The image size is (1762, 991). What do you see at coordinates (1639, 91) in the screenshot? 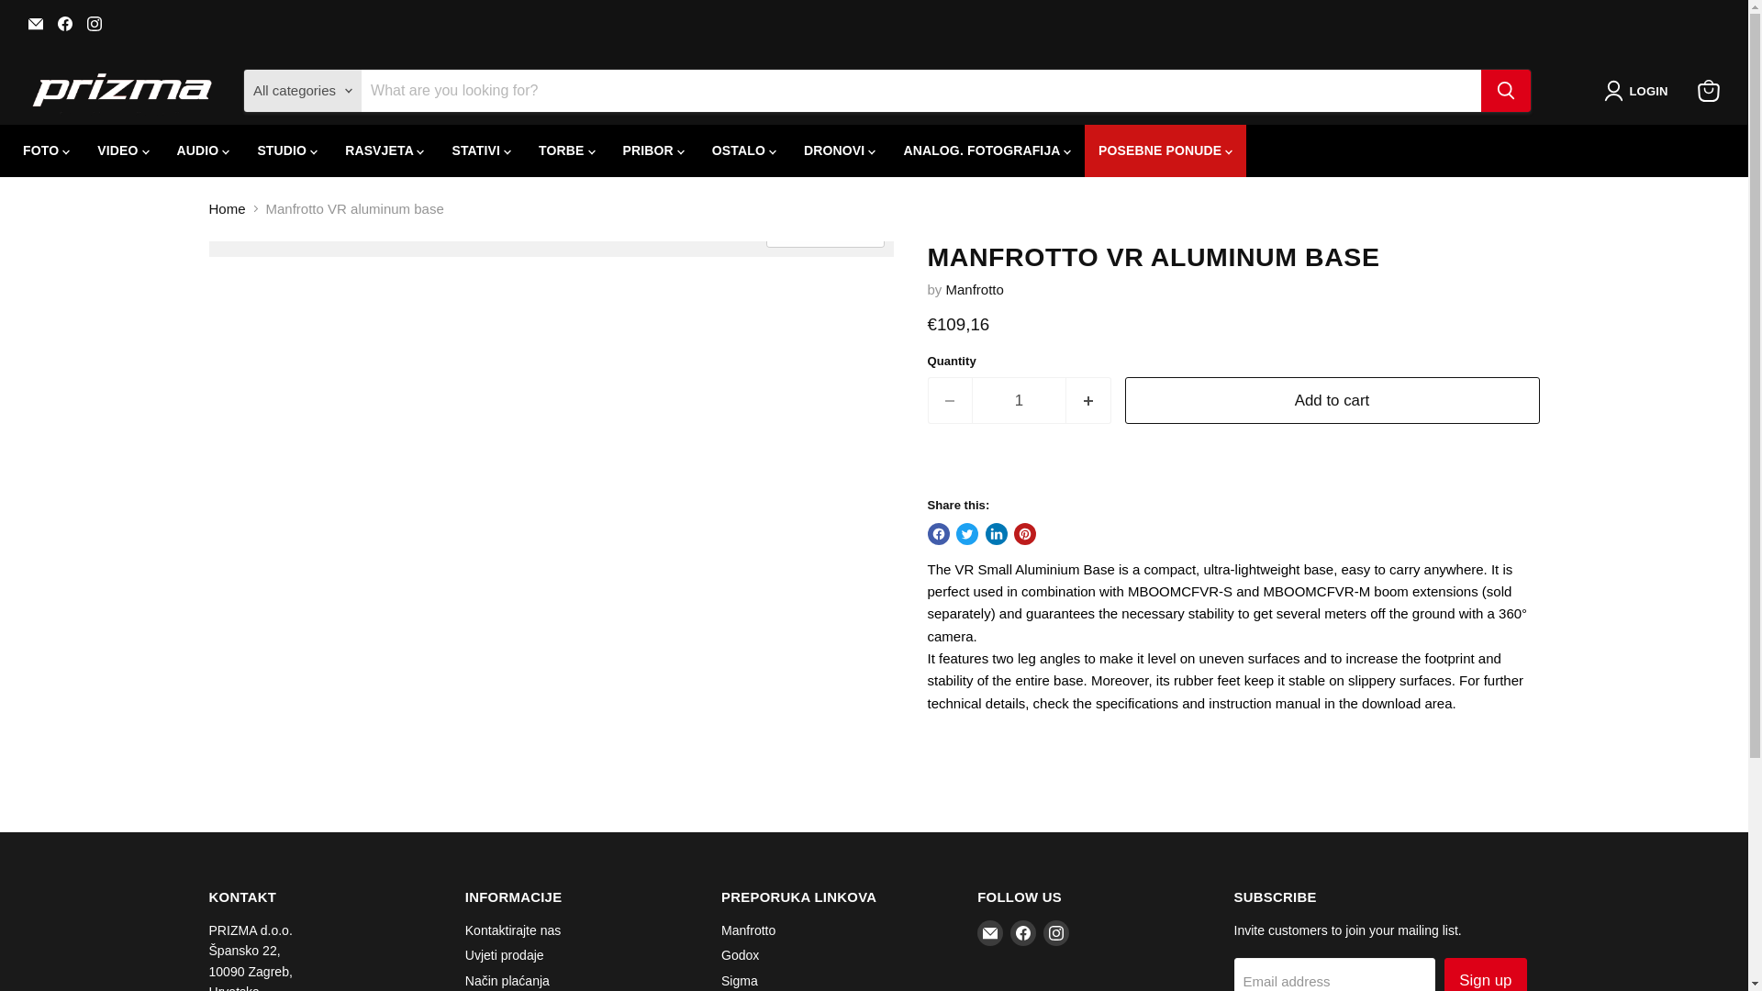
I see `LOGIN` at bounding box center [1639, 91].